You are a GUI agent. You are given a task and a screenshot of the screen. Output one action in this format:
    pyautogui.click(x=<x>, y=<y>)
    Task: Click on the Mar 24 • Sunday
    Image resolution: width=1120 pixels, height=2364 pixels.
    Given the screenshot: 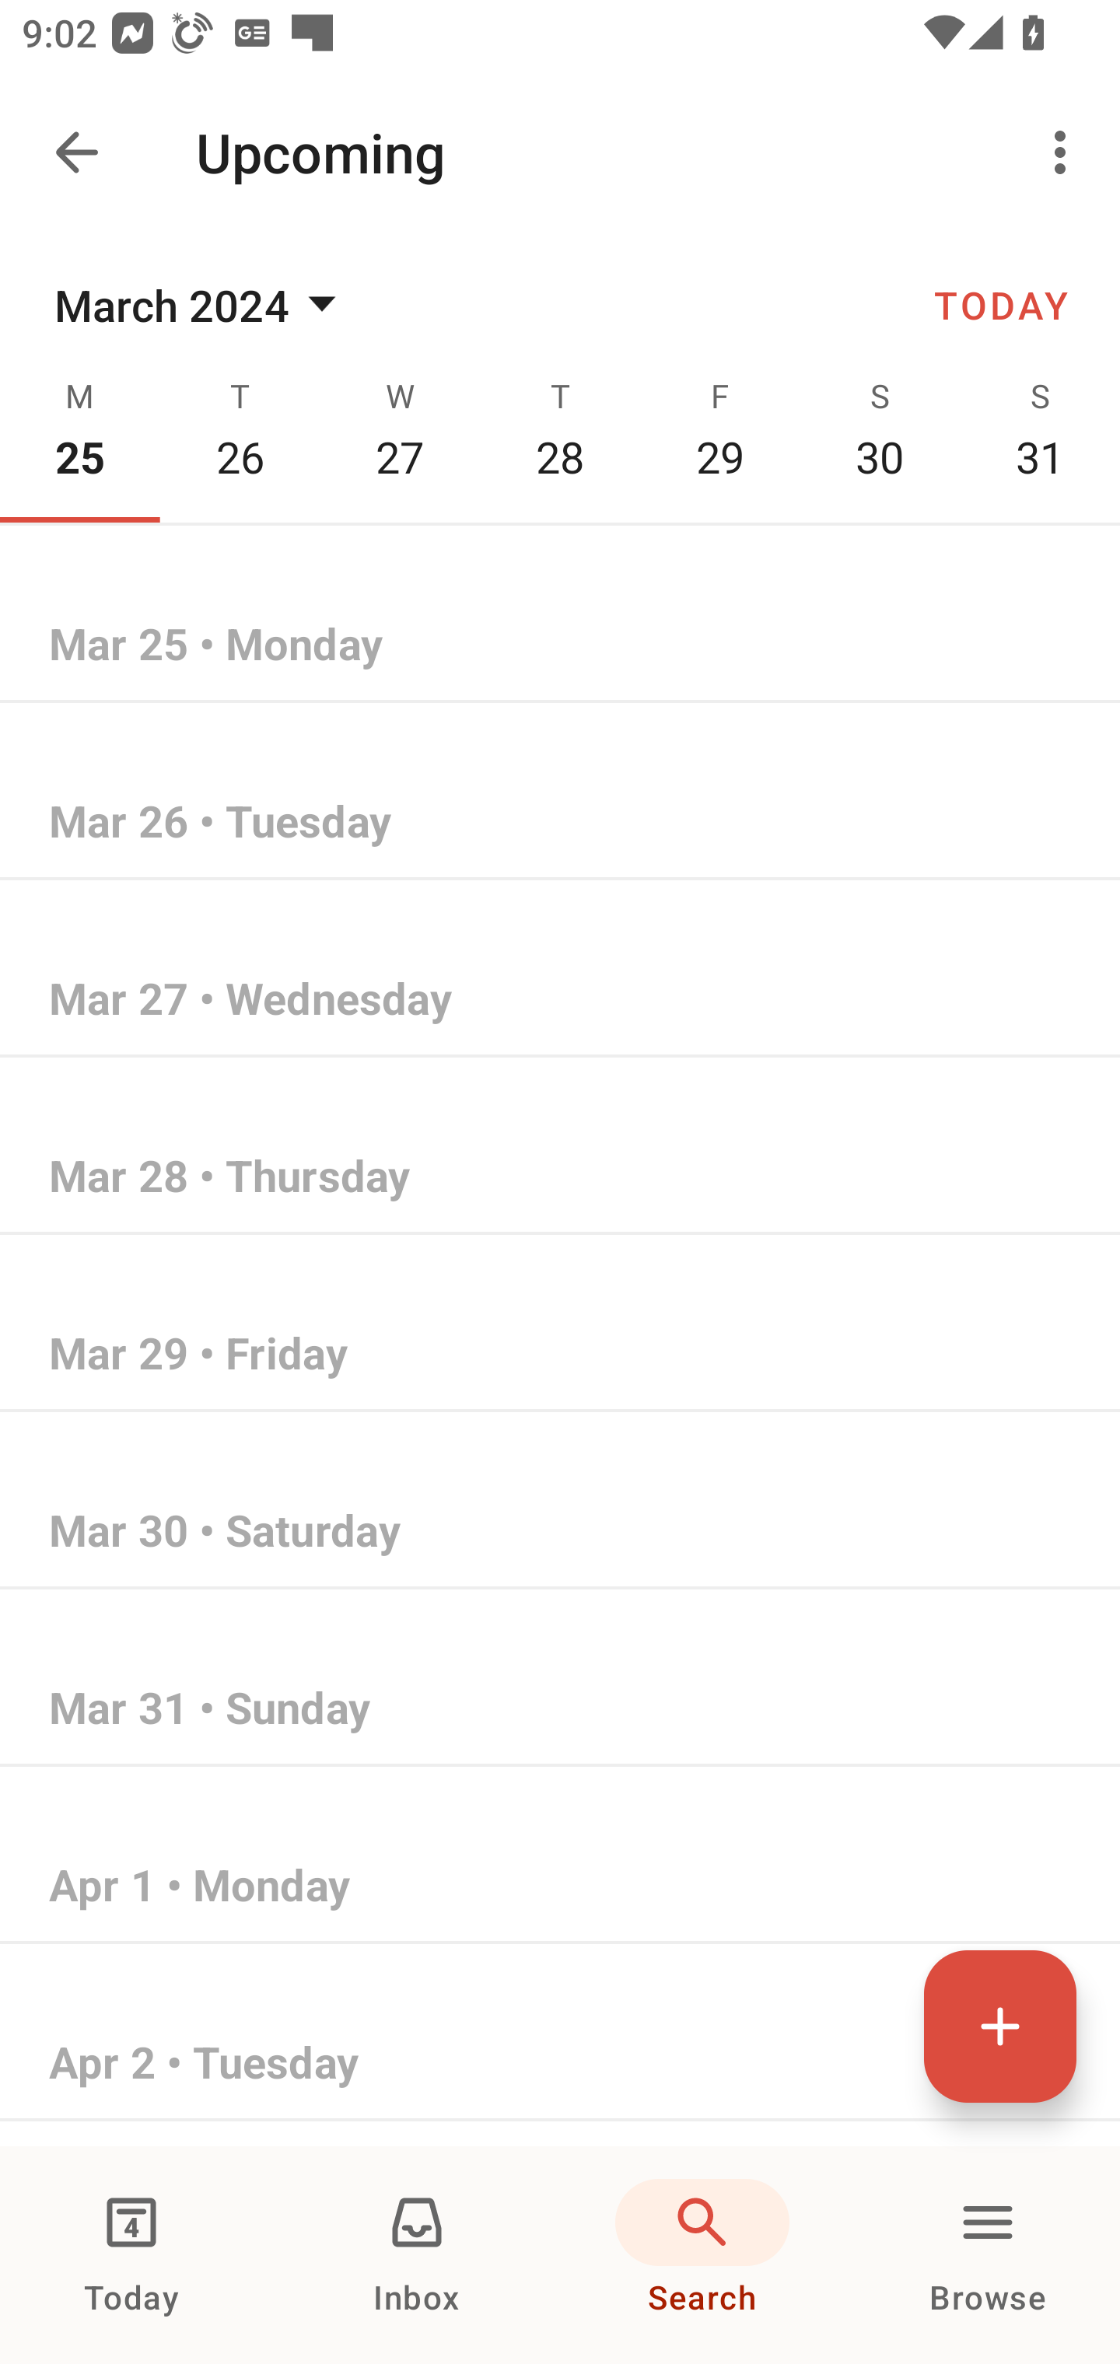 What is the action you would take?
    pyautogui.click(x=560, y=468)
    